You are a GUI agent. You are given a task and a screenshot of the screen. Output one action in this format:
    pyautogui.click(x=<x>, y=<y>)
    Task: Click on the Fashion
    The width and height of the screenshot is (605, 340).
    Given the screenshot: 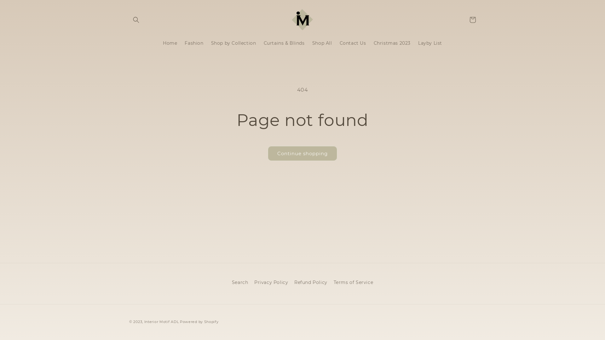 What is the action you would take?
    pyautogui.click(x=194, y=43)
    